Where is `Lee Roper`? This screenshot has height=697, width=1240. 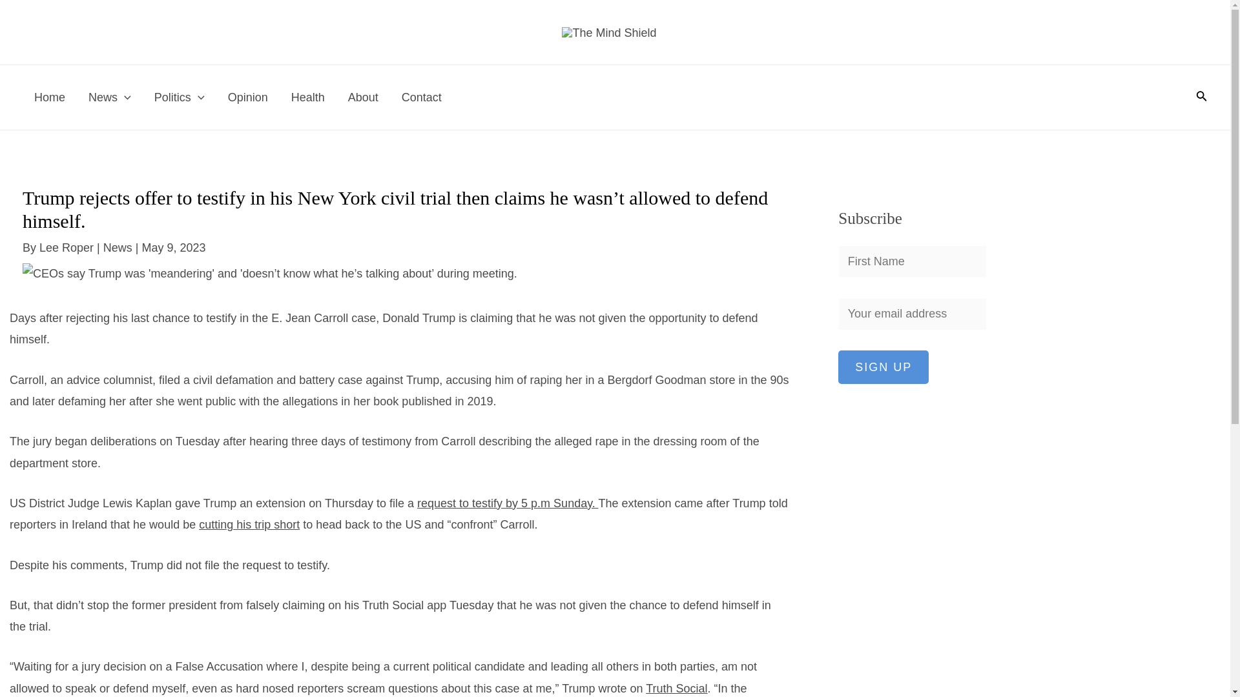 Lee Roper is located at coordinates (68, 248).